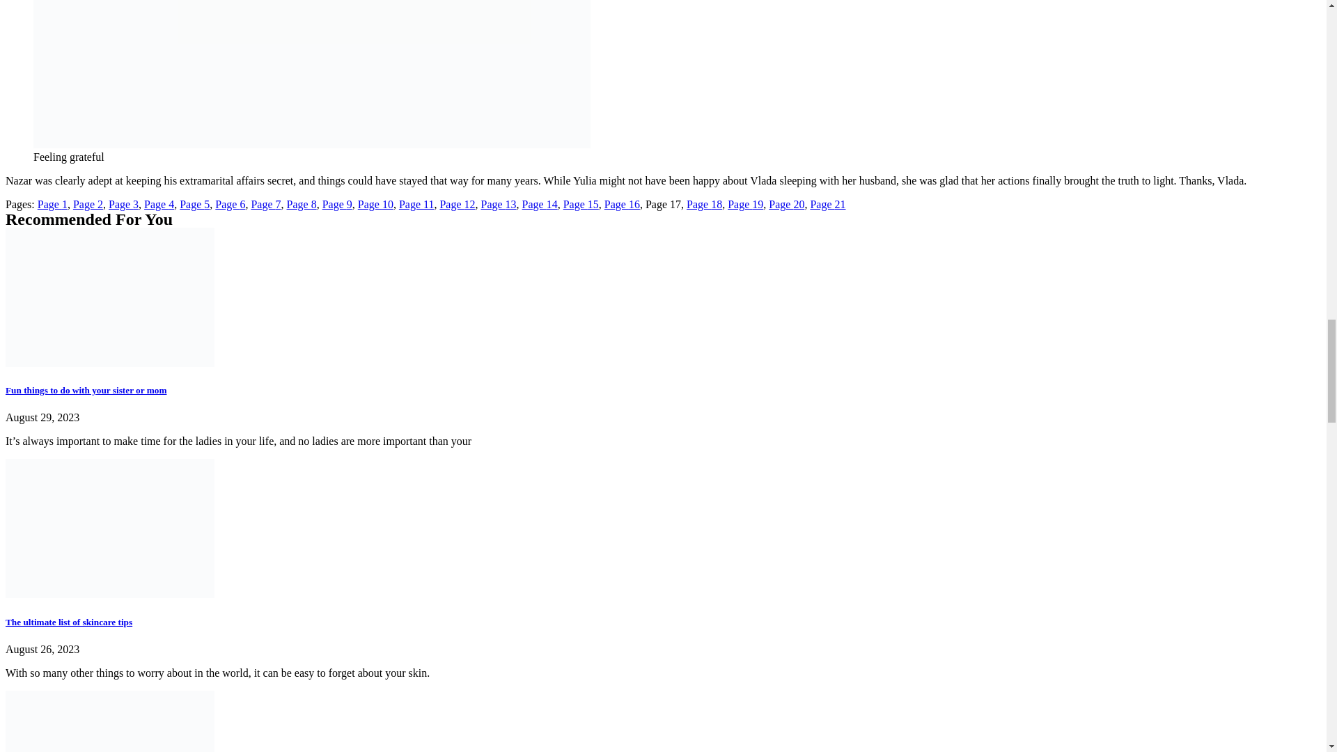  Describe the element at coordinates (581, 205) in the screenshot. I see `Page 15` at that location.